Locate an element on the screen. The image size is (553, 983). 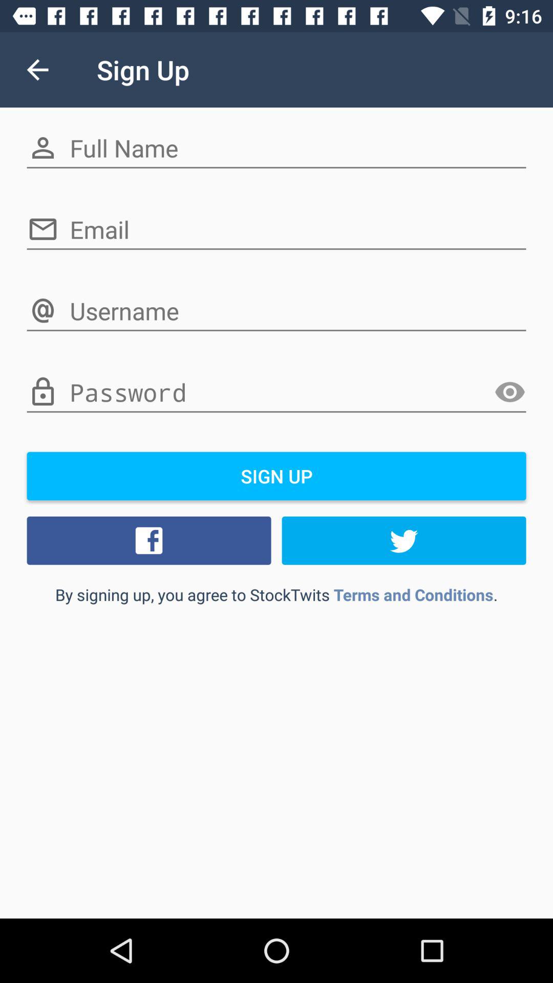
select item above by signing up item is located at coordinates (404, 540).